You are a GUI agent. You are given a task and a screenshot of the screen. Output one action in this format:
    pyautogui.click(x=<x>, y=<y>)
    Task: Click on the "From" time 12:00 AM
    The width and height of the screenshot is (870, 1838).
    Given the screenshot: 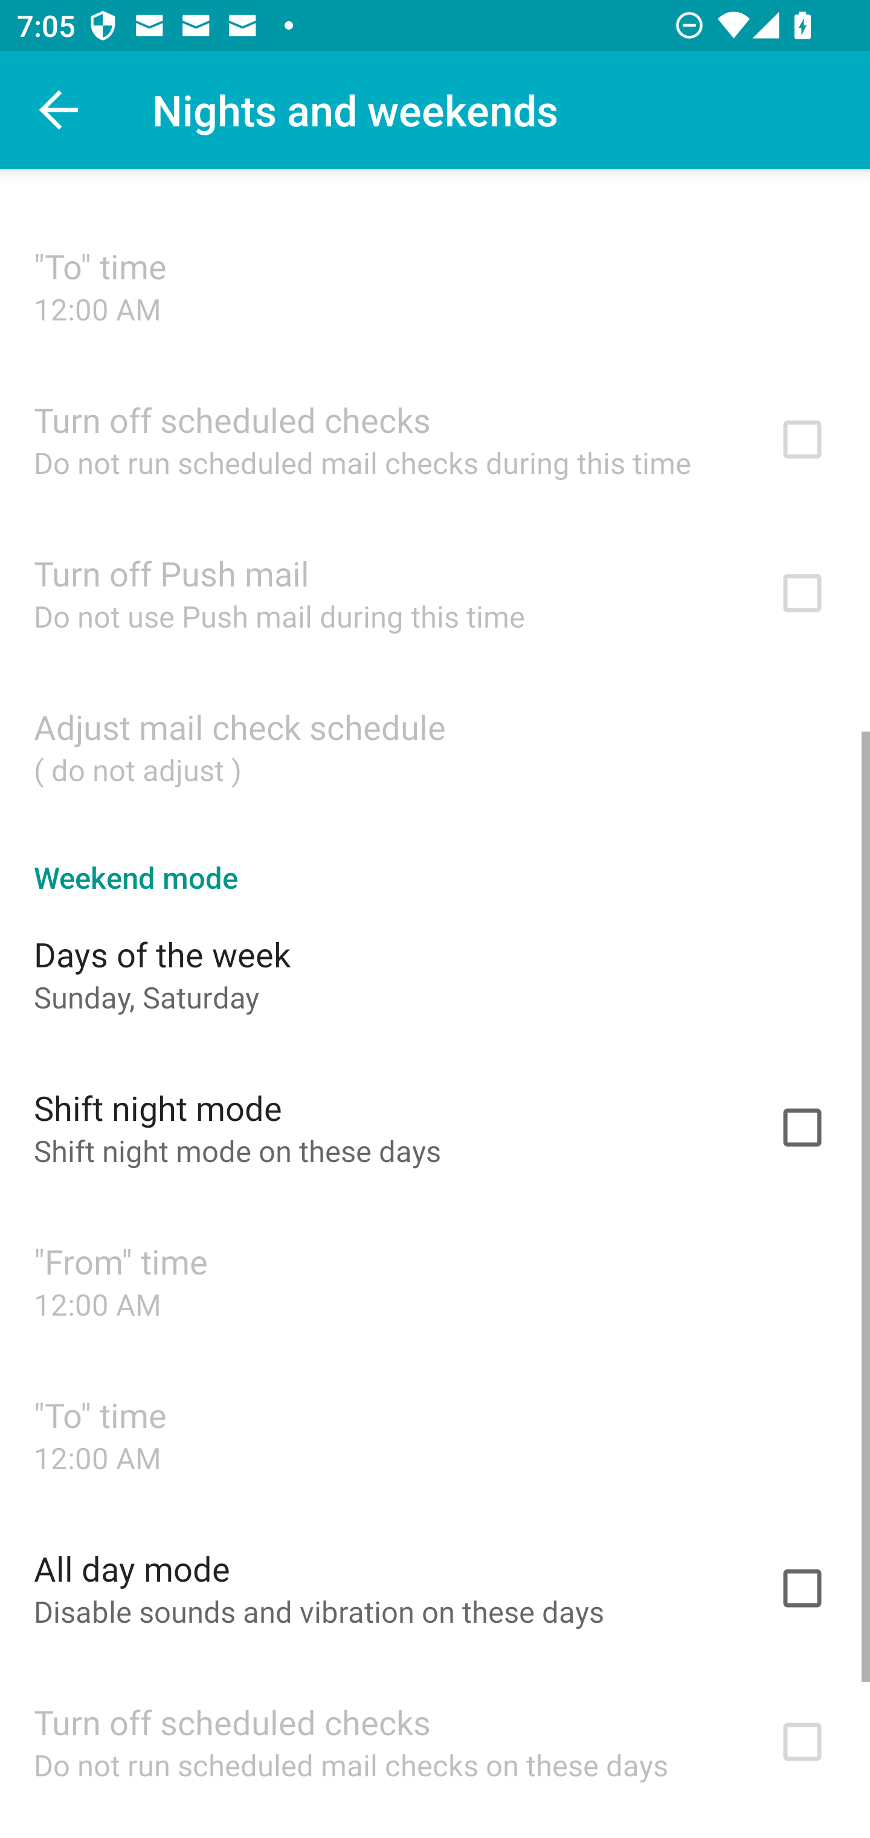 What is the action you would take?
    pyautogui.click(x=435, y=1281)
    